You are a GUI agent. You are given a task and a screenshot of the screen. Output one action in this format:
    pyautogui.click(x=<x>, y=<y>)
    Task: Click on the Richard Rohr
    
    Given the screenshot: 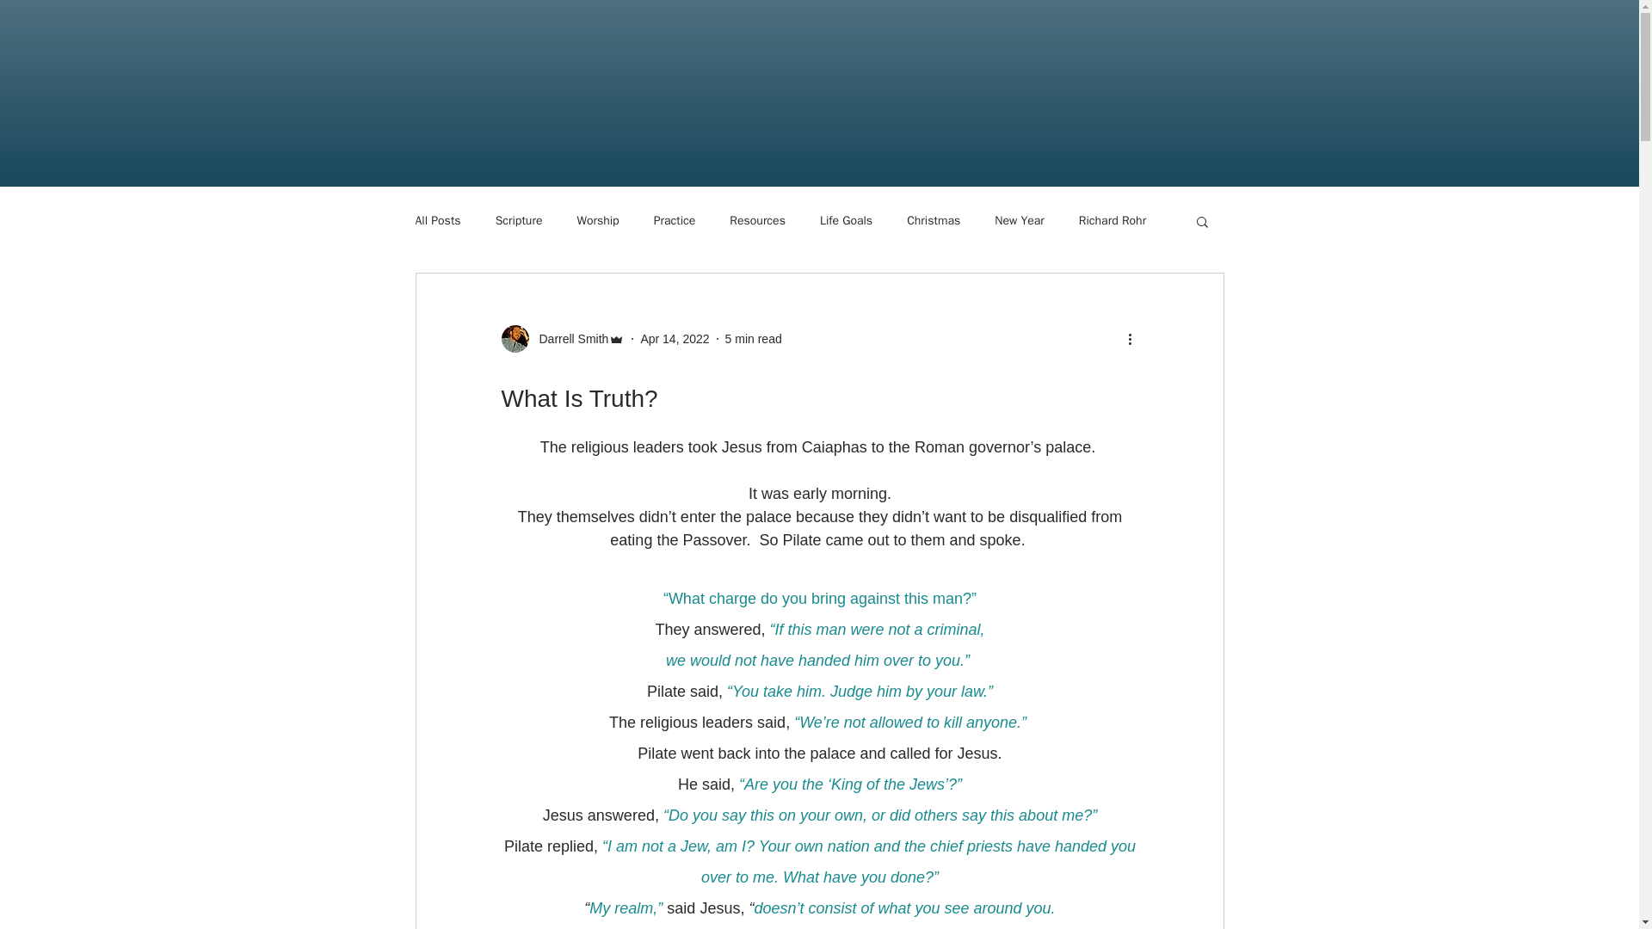 What is the action you would take?
    pyautogui.click(x=1112, y=220)
    